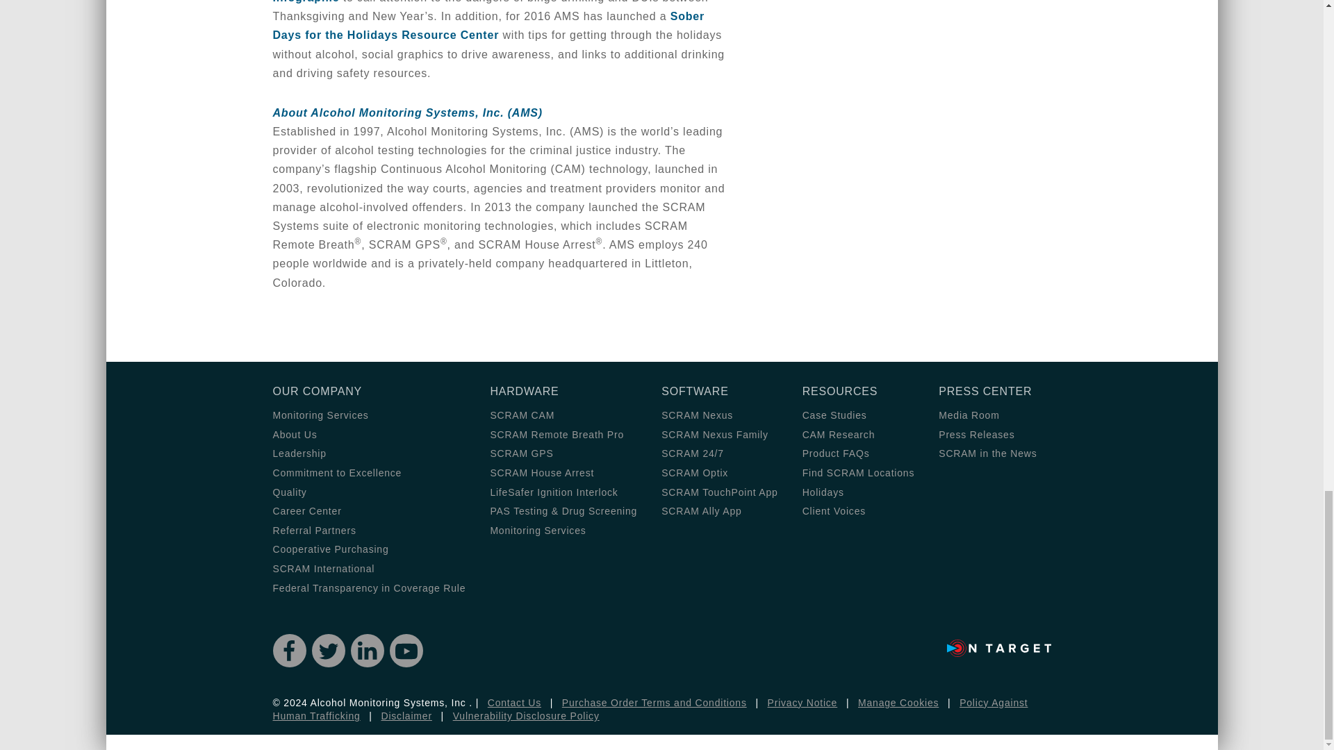 The image size is (1334, 750). What do you see at coordinates (557, 434) in the screenshot?
I see `SCRAM Remote Breath Pro` at bounding box center [557, 434].